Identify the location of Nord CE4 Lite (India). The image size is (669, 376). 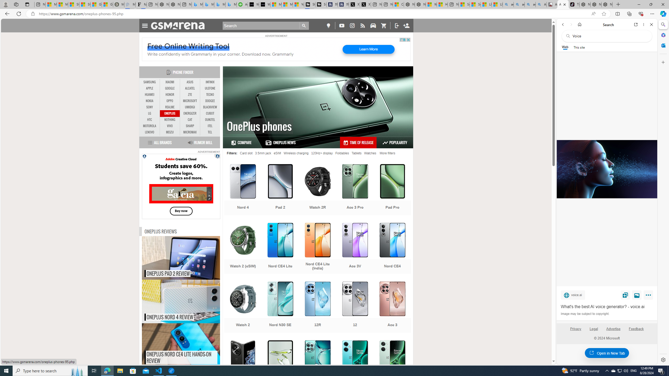
(318, 249).